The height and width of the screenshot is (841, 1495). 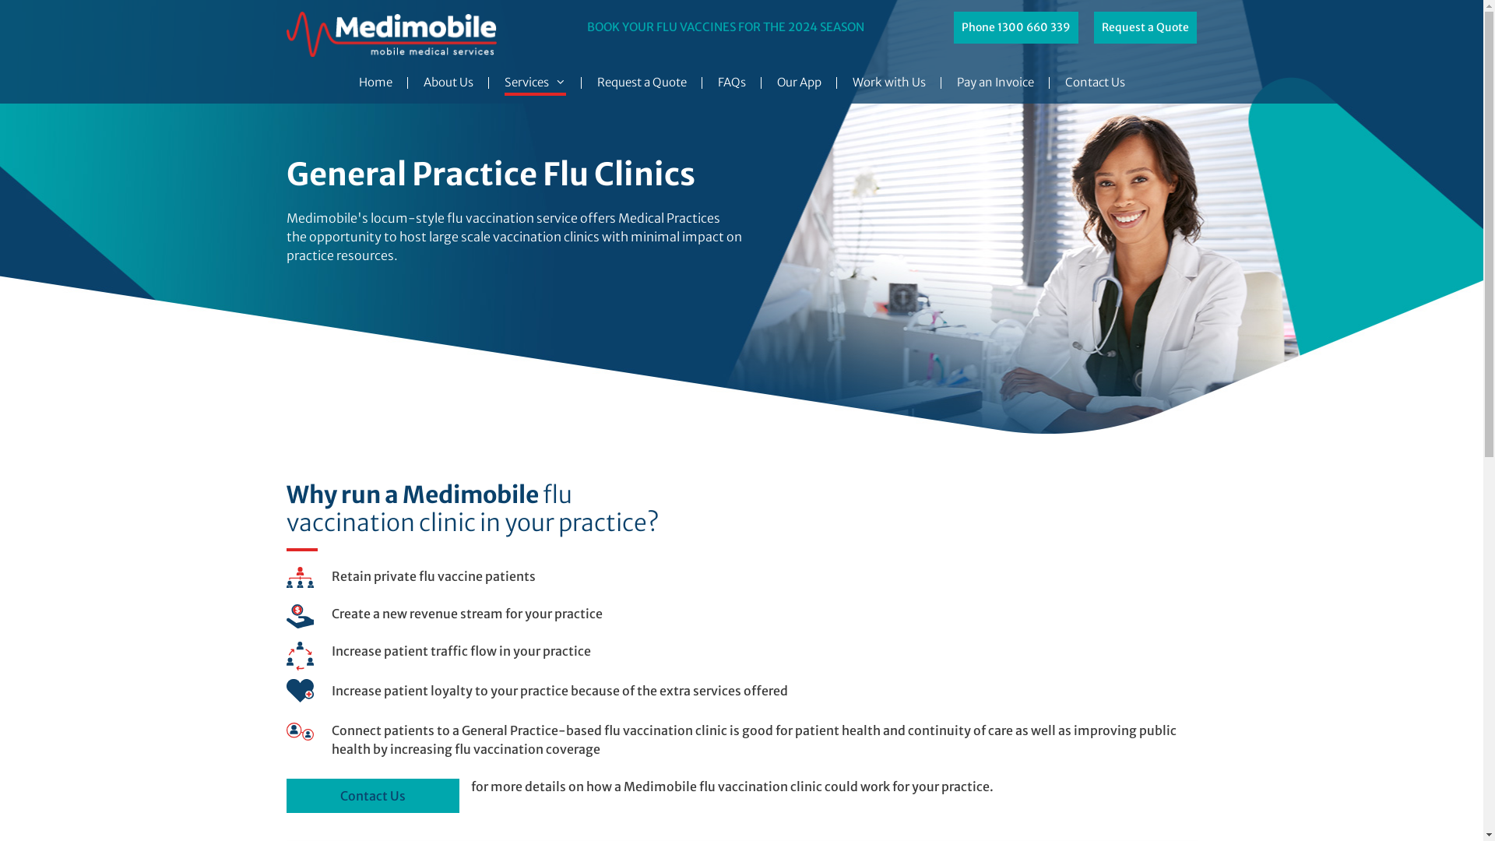 What do you see at coordinates (1095, 82) in the screenshot?
I see `Contact Us` at bounding box center [1095, 82].